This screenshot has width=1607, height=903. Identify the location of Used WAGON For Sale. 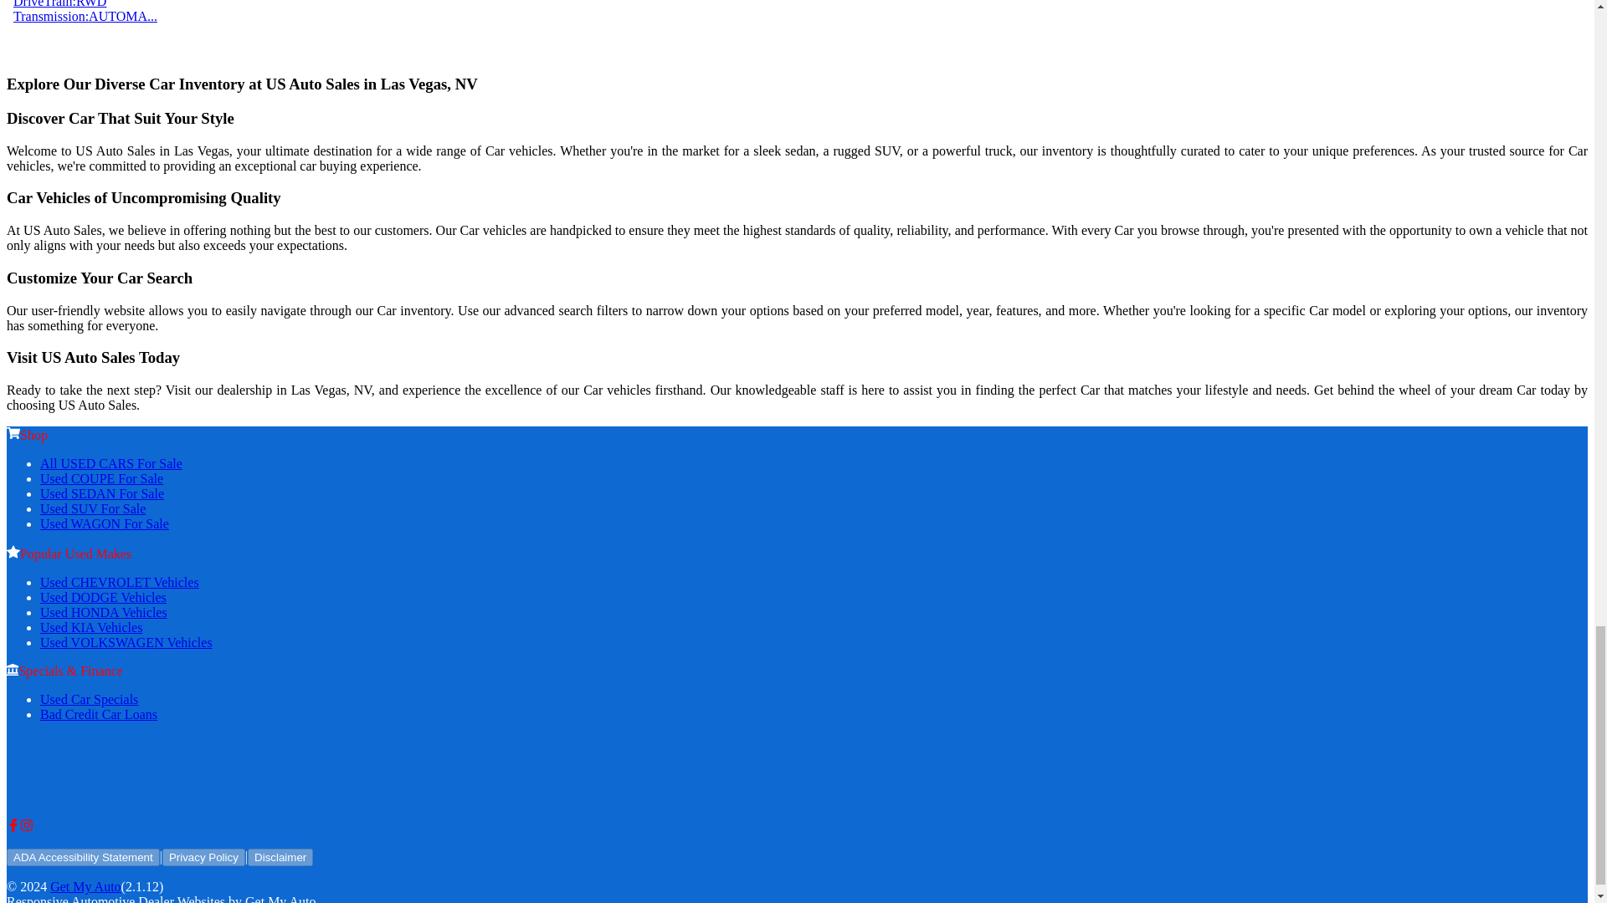
(104, 523).